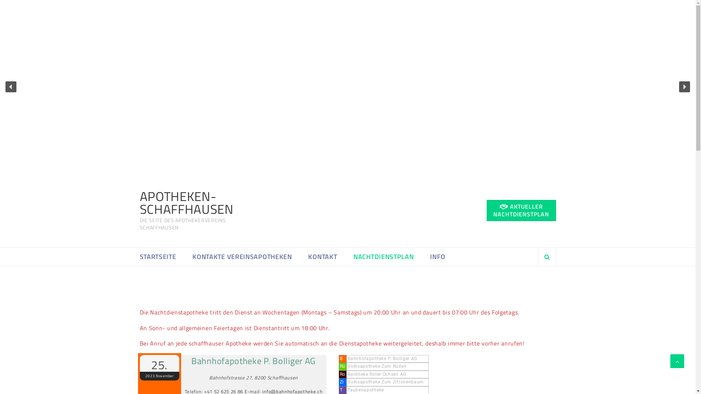  What do you see at coordinates (538, 279) in the screenshot?
I see `Hledat` at bounding box center [538, 279].